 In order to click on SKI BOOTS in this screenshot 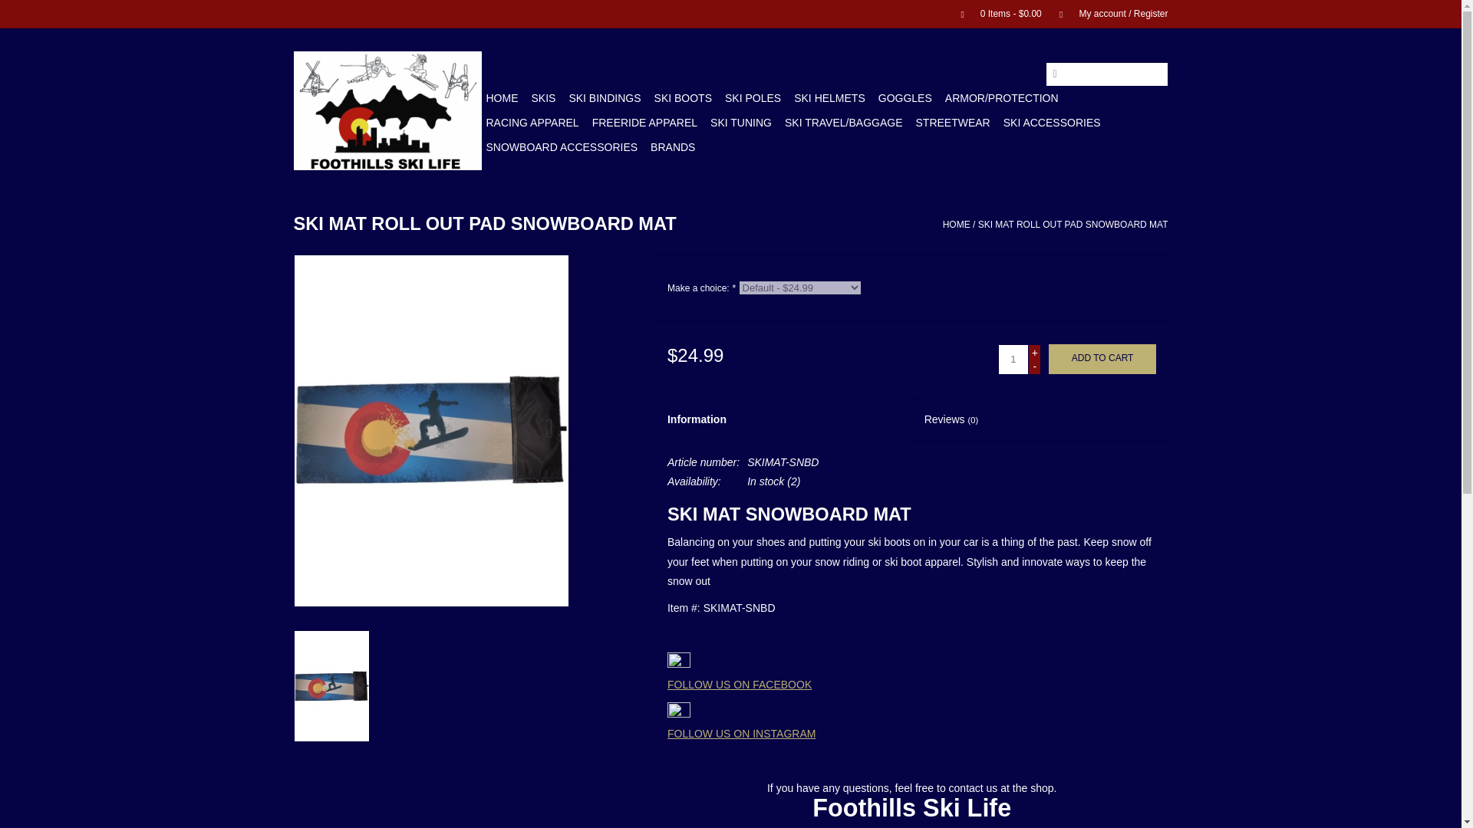, I will do `click(683, 98)`.